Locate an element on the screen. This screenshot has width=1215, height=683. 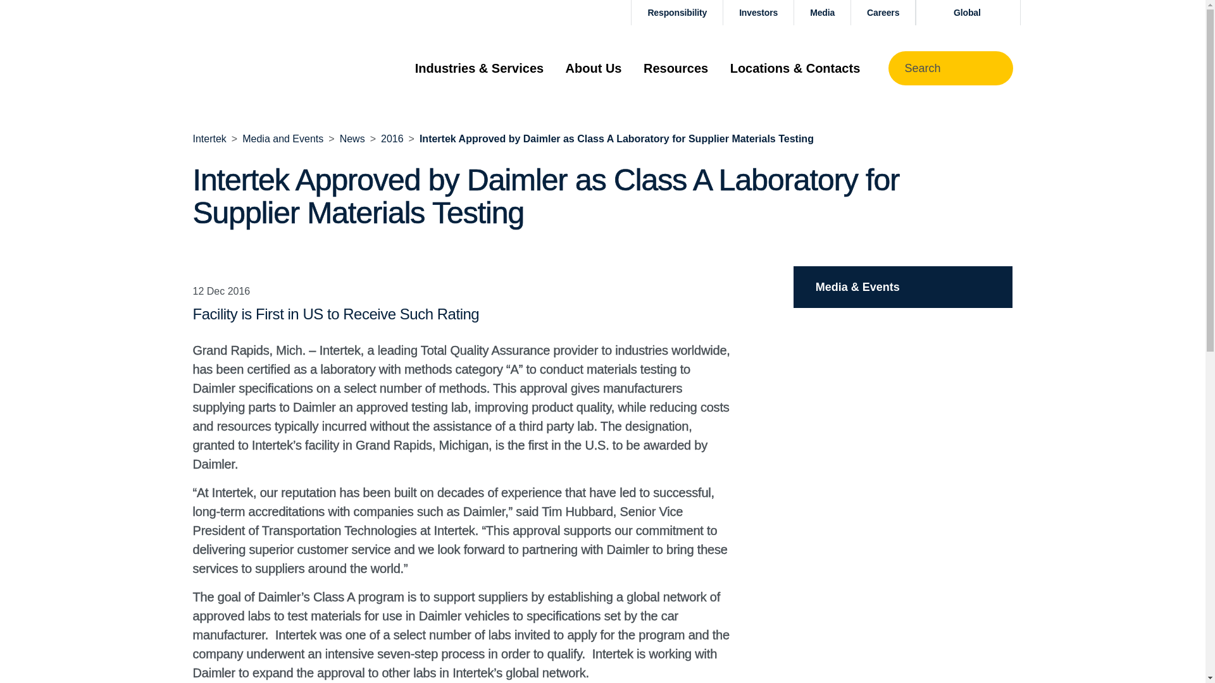
Intertek is located at coordinates (209, 138).